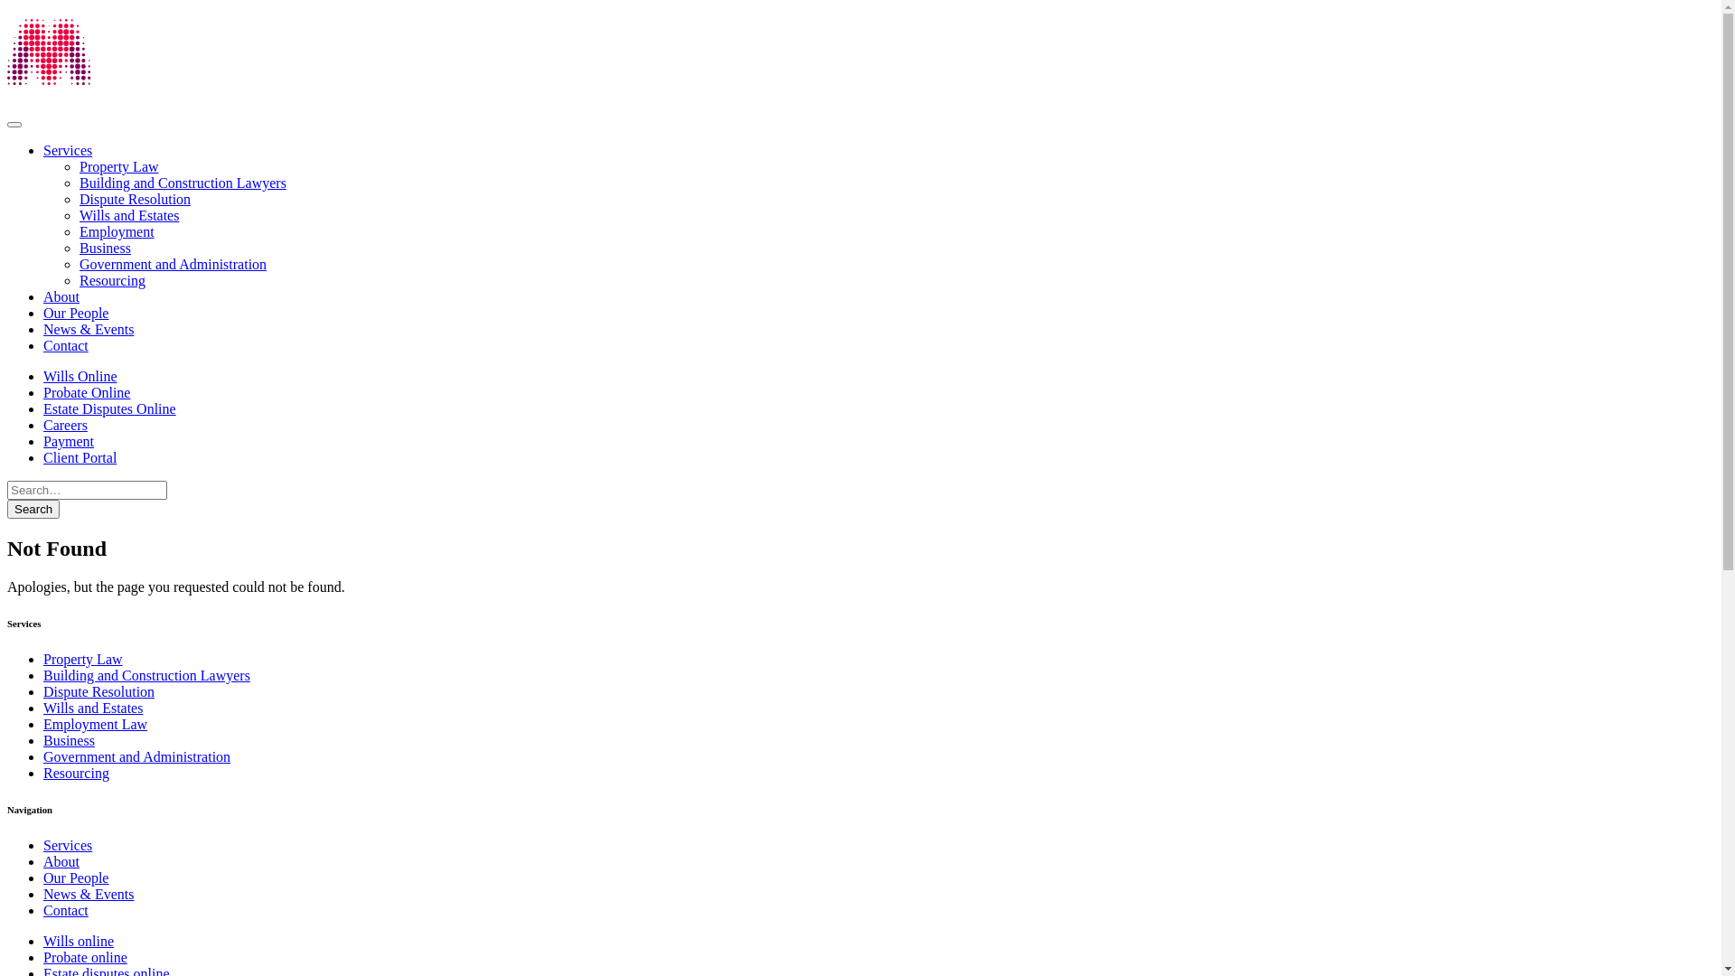  What do you see at coordinates (129, 215) in the screenshot?
I see `Wills and Estates` at bounding box center [129, 215].